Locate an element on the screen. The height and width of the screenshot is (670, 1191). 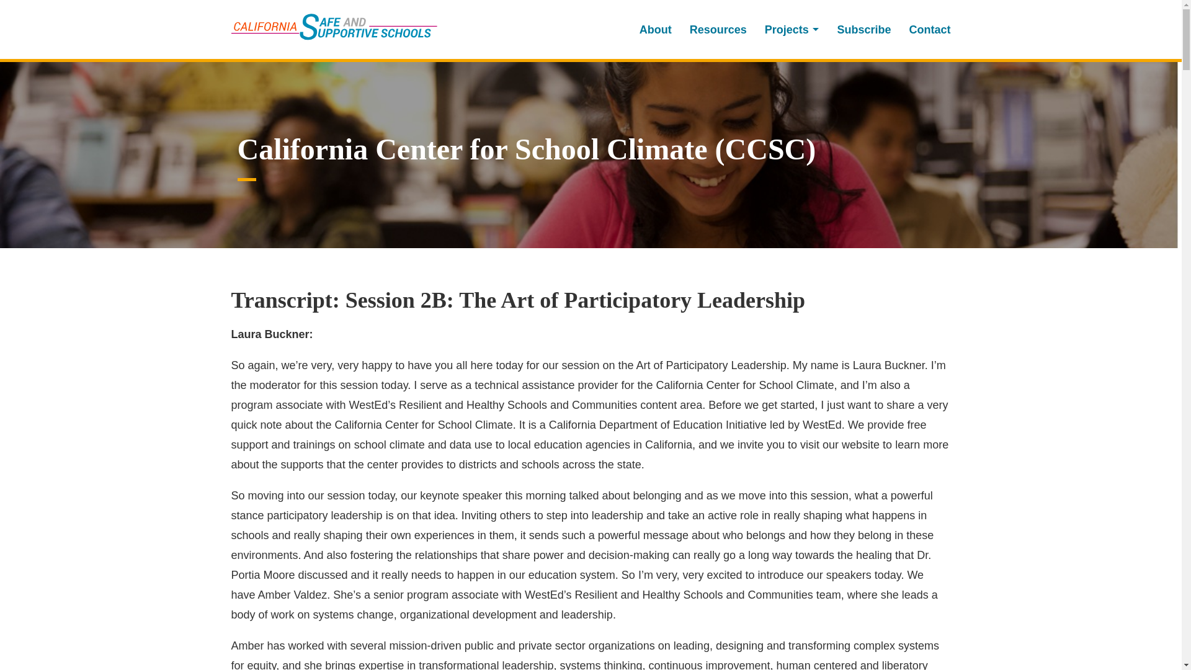
Resources is located at coordinates (718, 30).